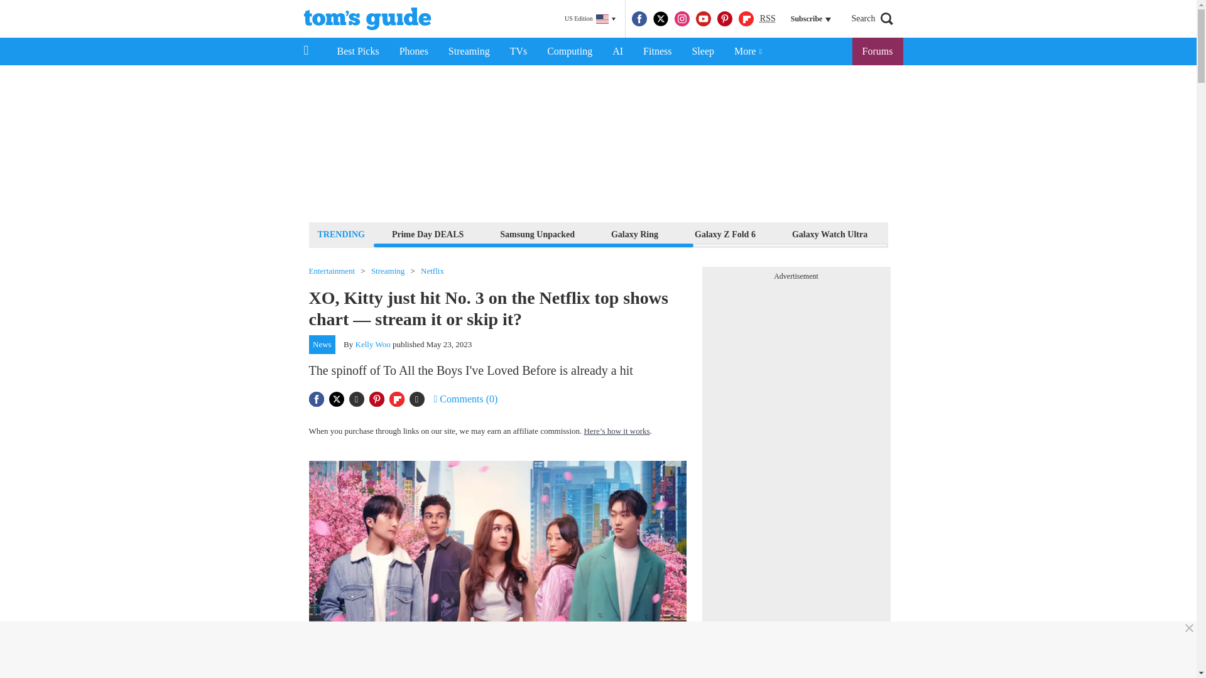 The height and width of the screenshot is (678, 1206). I want to click on Computing, so click(569, 51).